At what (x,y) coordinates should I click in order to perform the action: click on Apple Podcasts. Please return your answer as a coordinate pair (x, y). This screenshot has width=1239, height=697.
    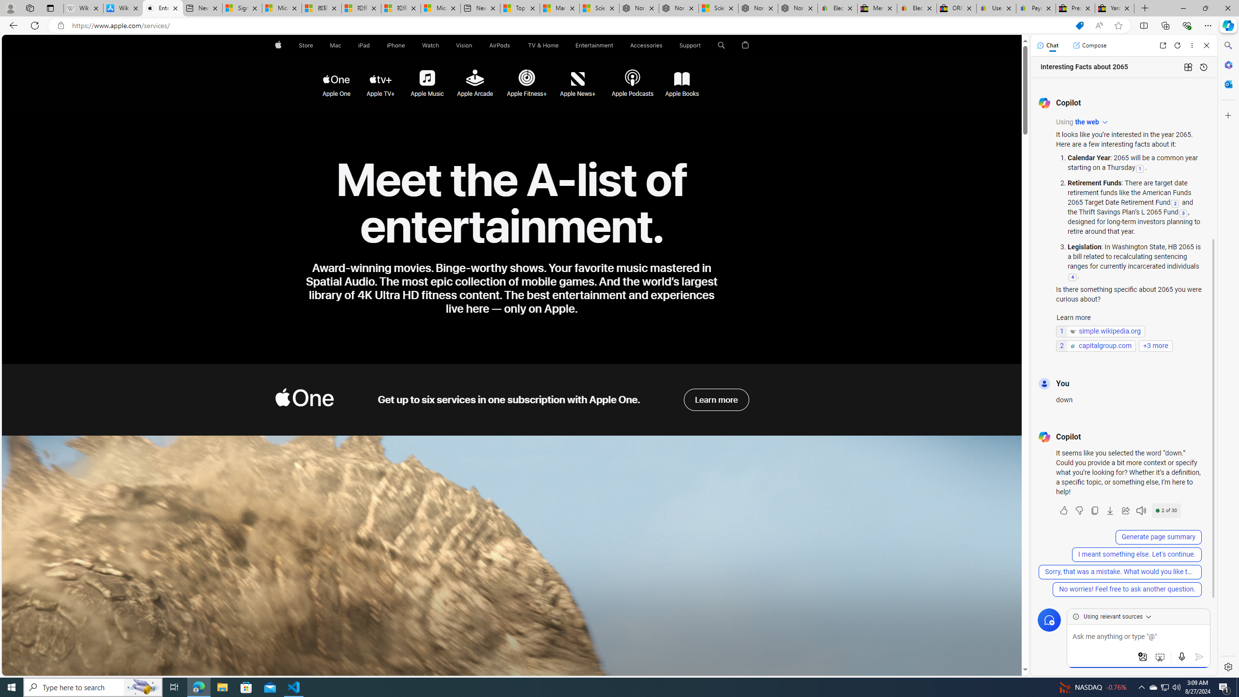
    Looking at the image, I should click on (632, 79).